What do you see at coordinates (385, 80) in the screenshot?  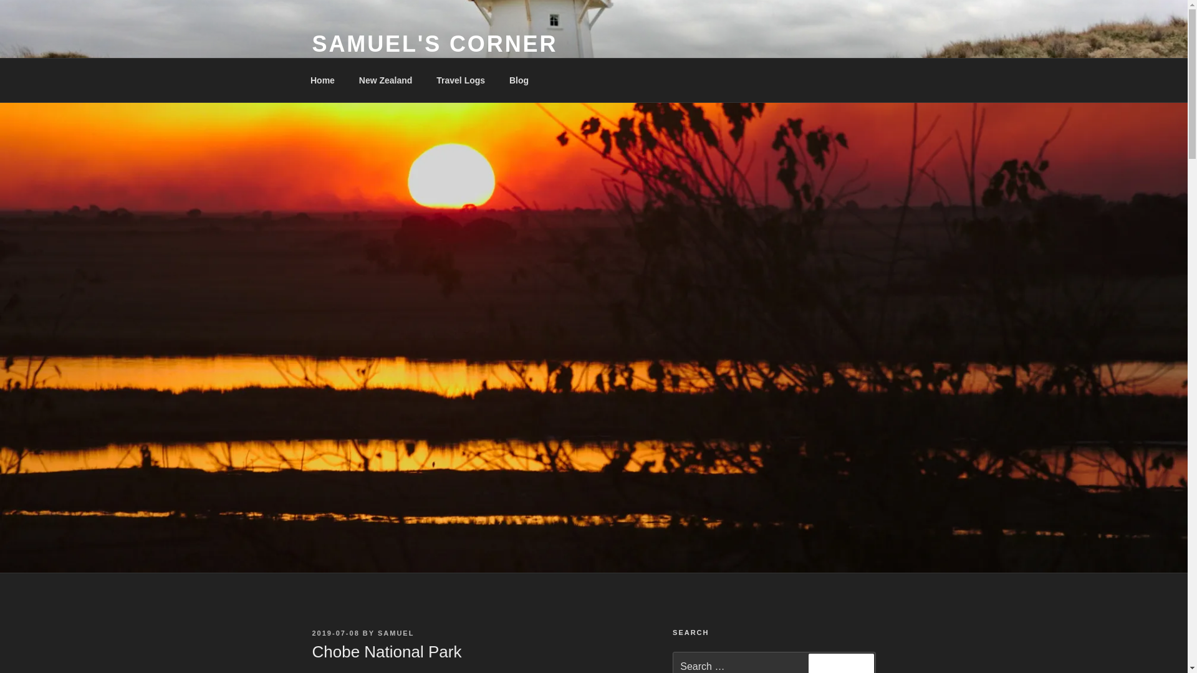 I see `New Zealand` at bounding box center [385, 80].